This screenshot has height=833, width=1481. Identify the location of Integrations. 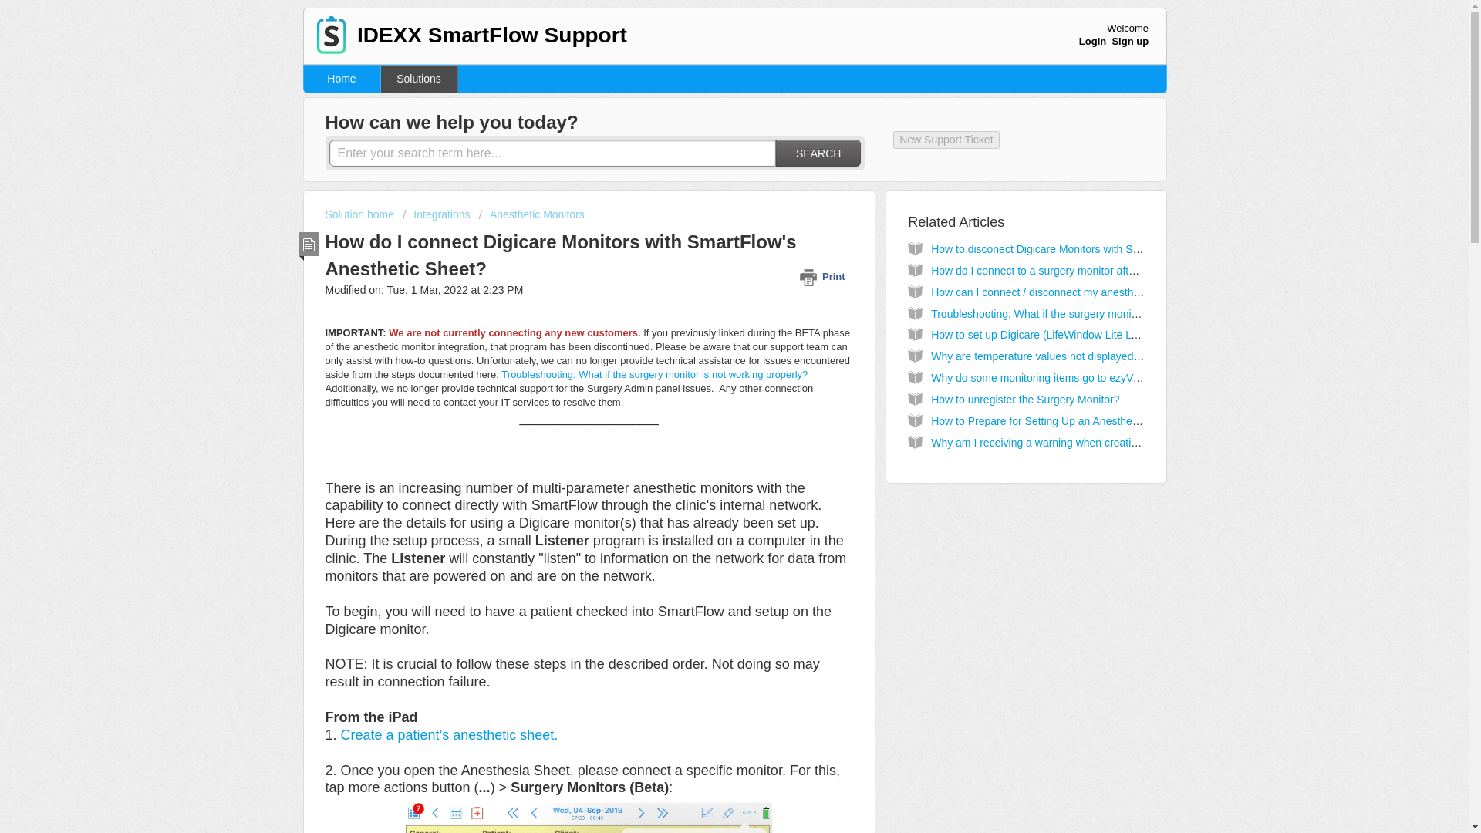
(437, 214).